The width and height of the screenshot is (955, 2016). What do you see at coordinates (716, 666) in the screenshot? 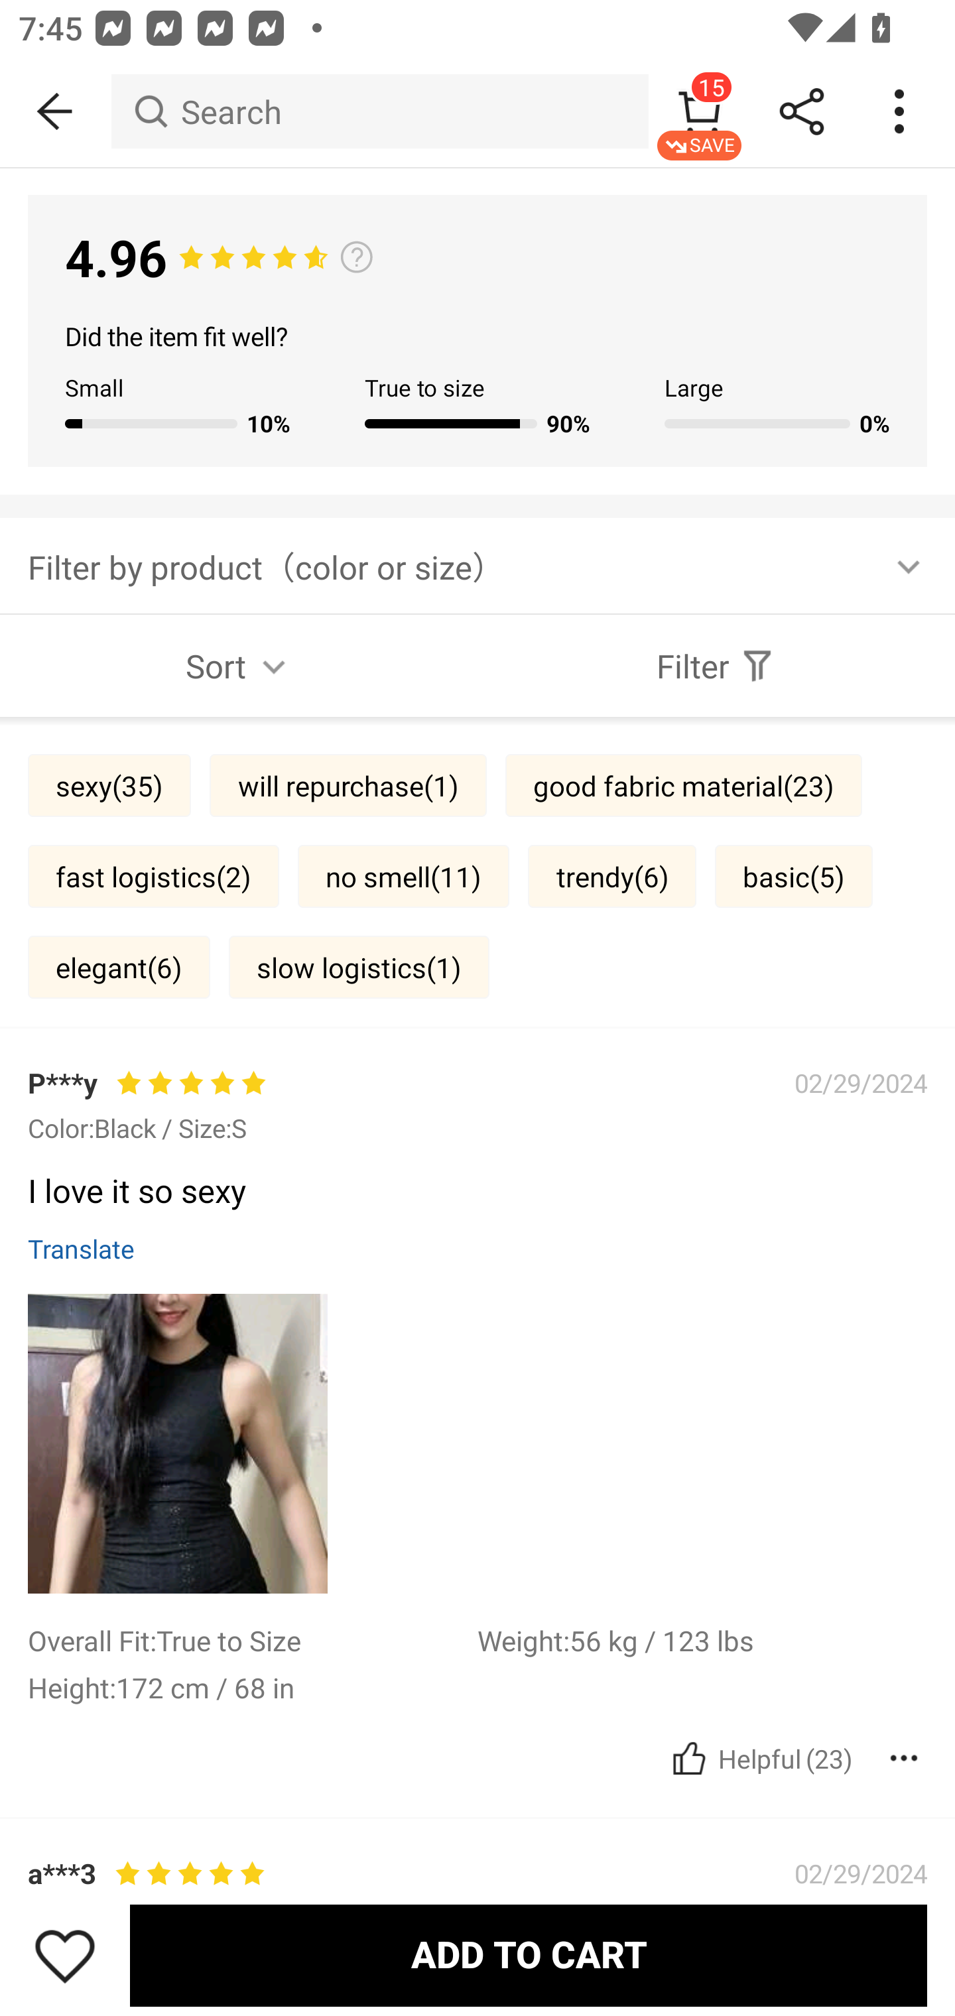
I see `Filter` at bounding box center [716, 666].